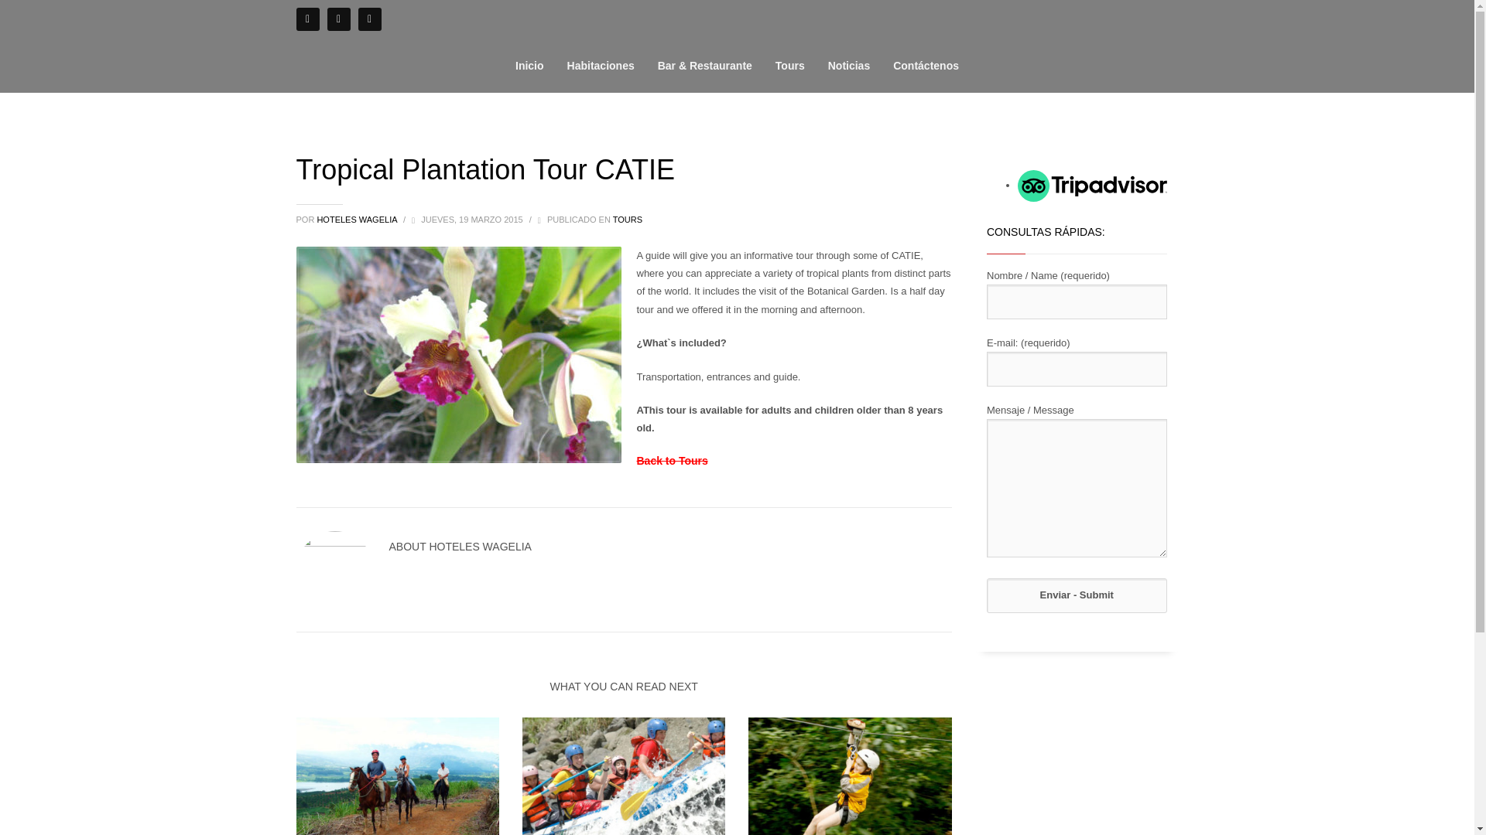  I want to click on Noticias, so click(848, 65).